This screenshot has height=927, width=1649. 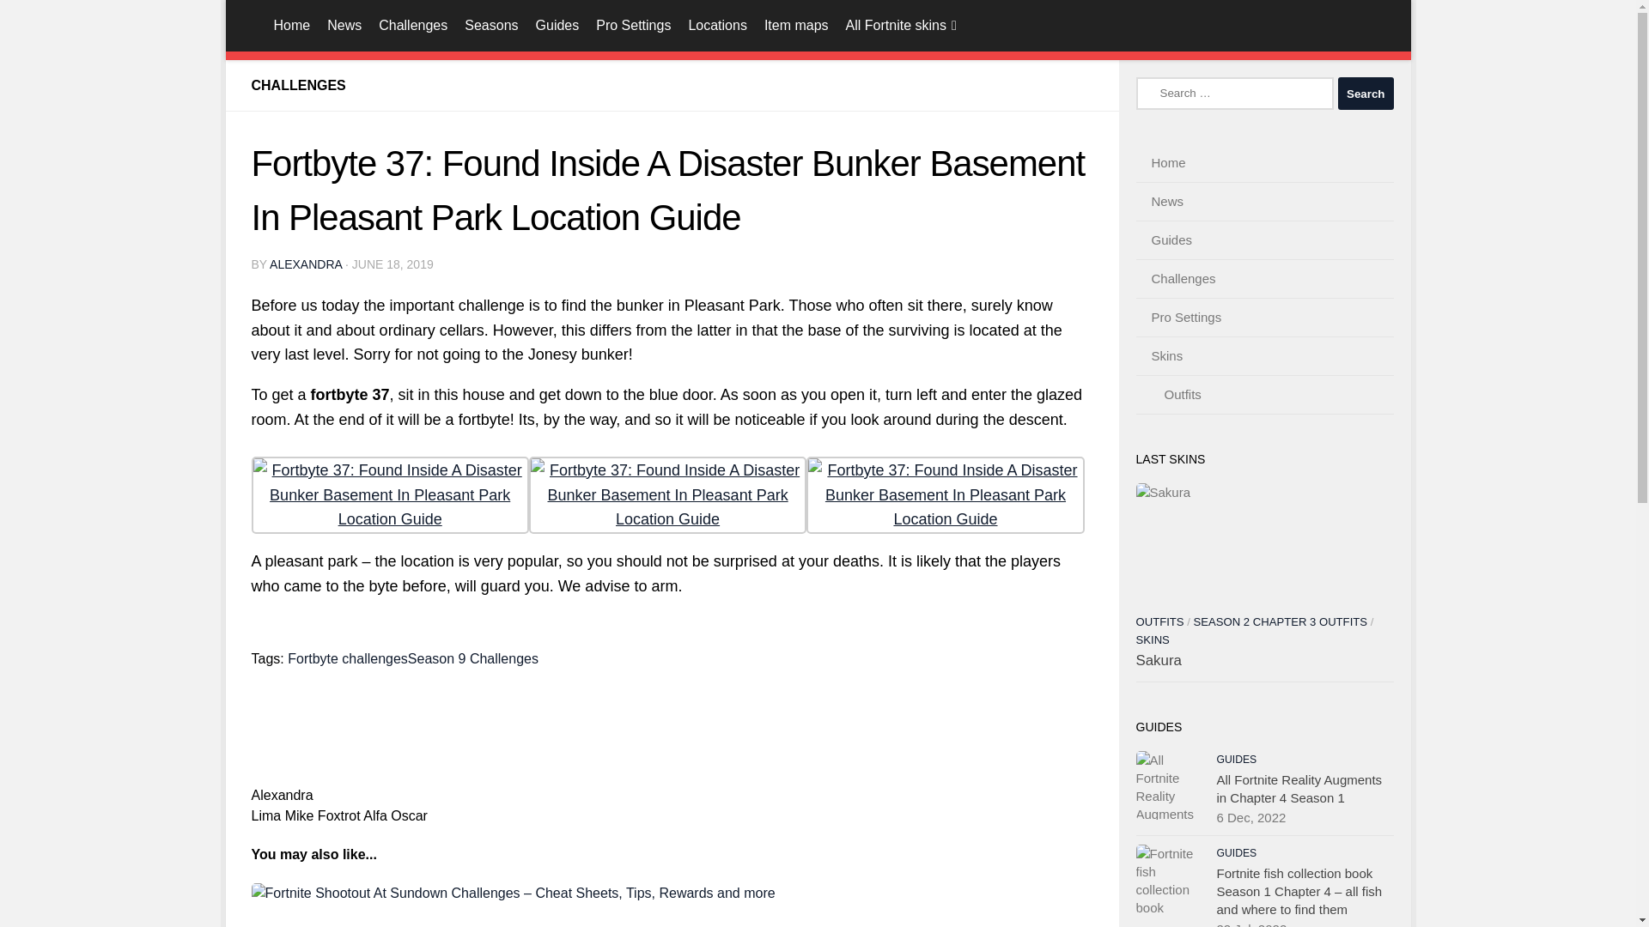 I want to click on CHALLENGES, so click(x=297, y=85).